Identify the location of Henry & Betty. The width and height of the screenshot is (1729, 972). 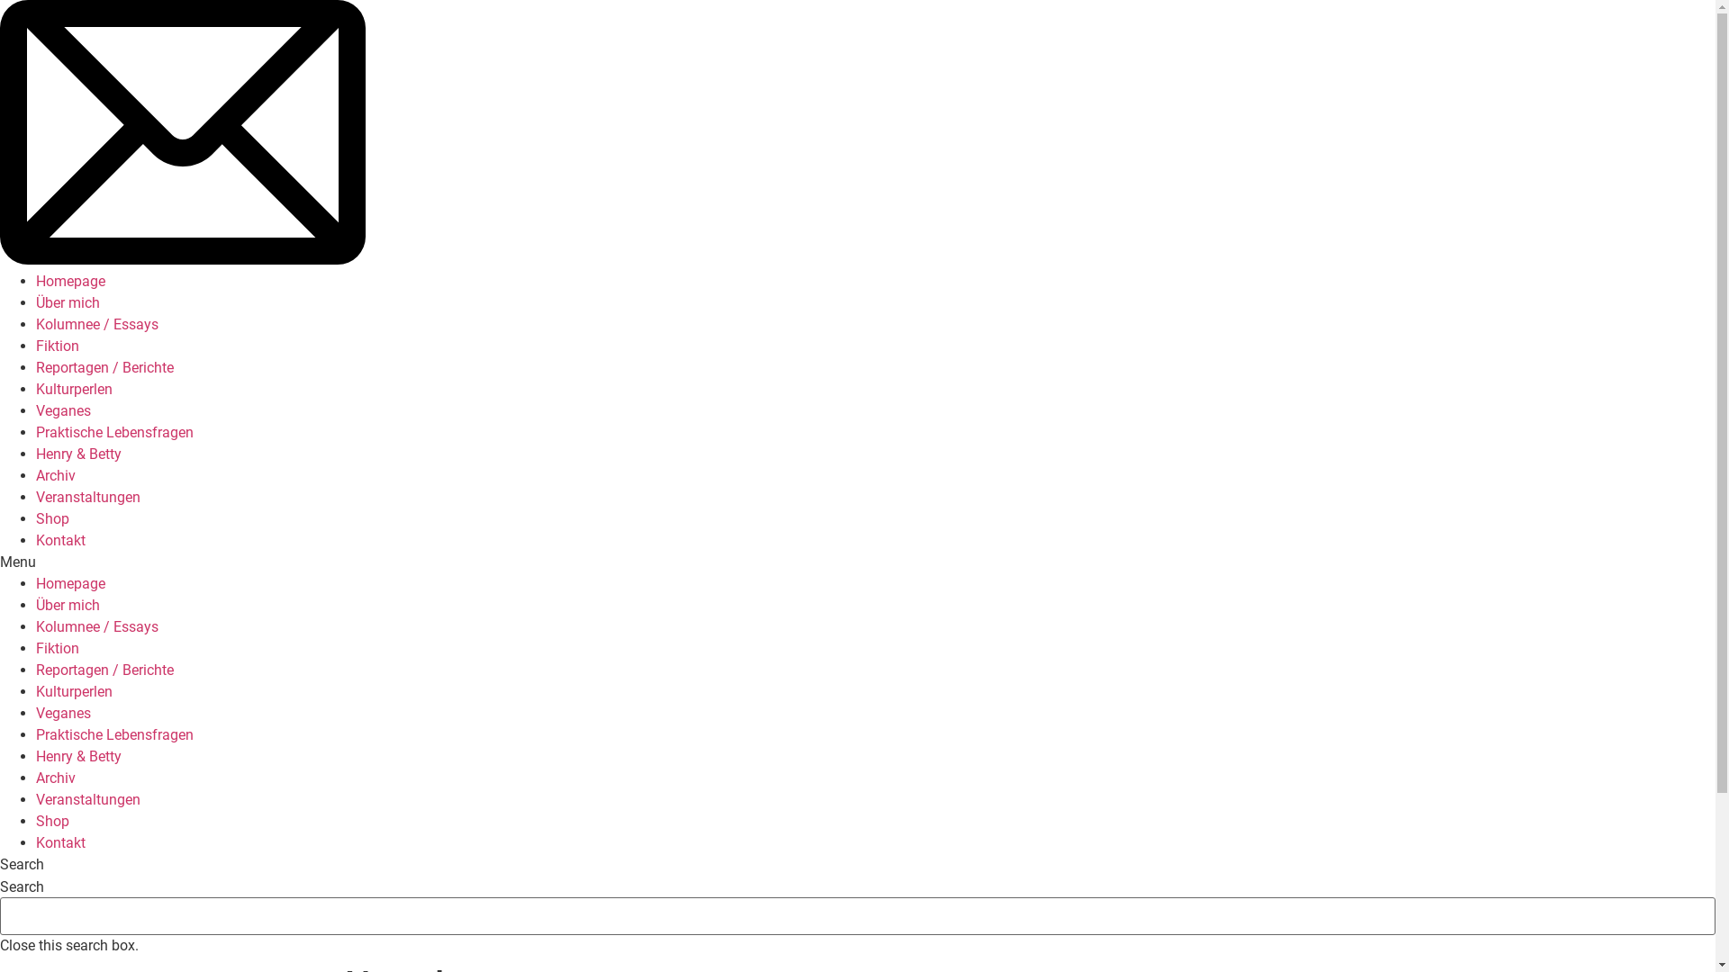
(79, 454).